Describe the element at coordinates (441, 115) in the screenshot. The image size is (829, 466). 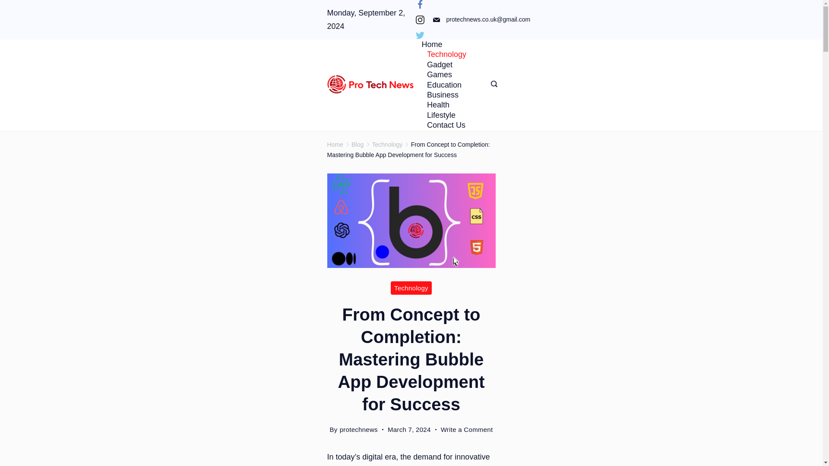
I see `Lifestyle` at that location.